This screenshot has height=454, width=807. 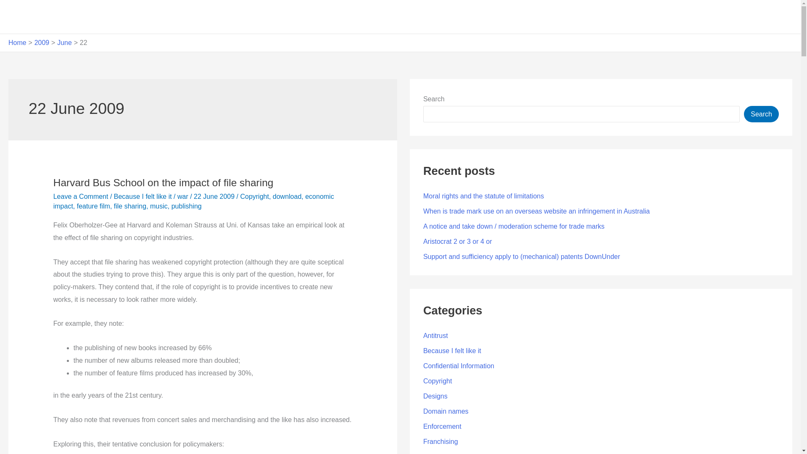 I want to click on 2009, so click(x=42, y=42).